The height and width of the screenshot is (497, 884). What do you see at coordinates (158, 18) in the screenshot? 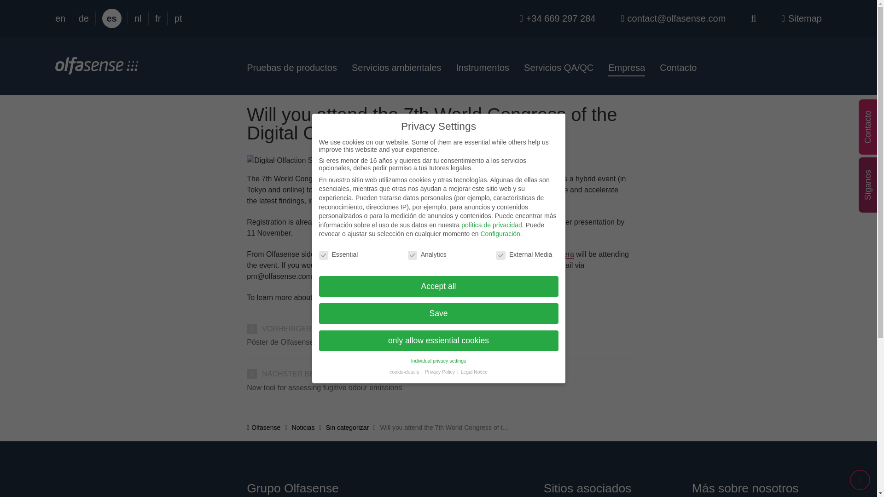
I see `fr` at bounding box center [158, 18].